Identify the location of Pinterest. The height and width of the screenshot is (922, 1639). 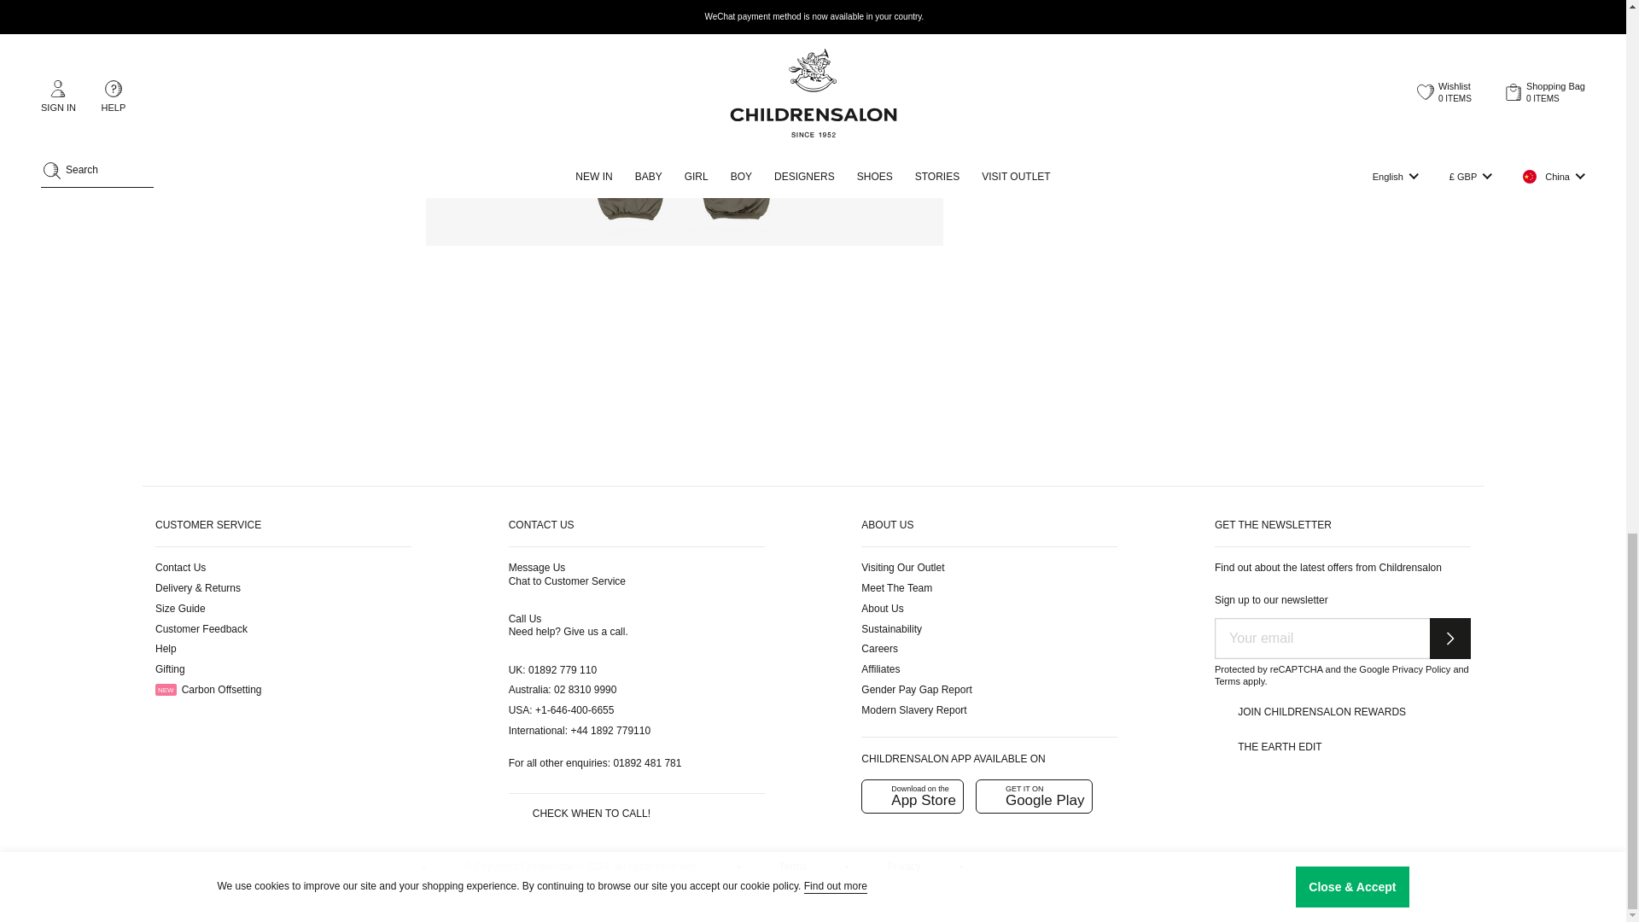
(290, 872).